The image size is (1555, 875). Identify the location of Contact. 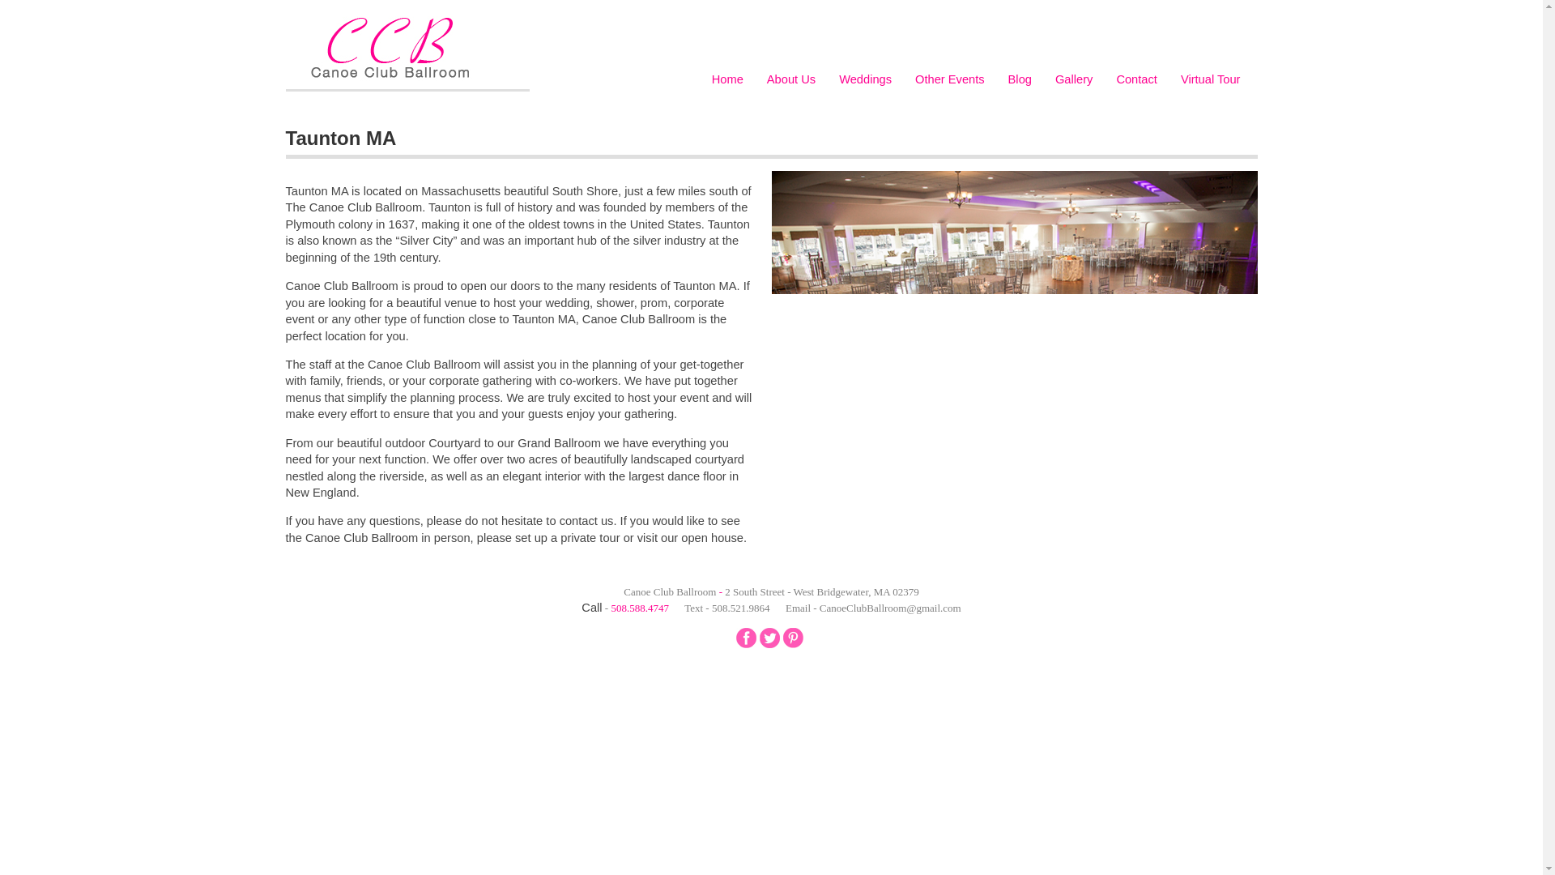
(1136, 79).